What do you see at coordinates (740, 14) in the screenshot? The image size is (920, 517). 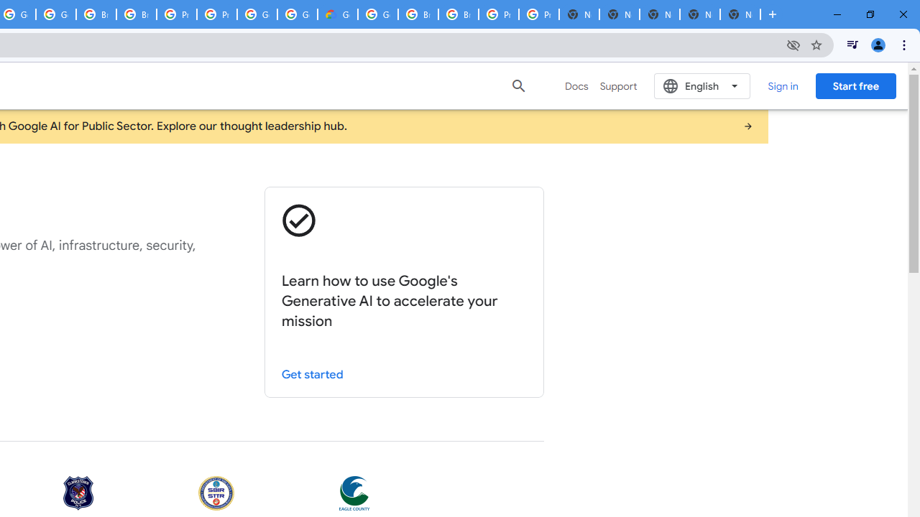 I see `New Tab` at bounding box center [740, 14].